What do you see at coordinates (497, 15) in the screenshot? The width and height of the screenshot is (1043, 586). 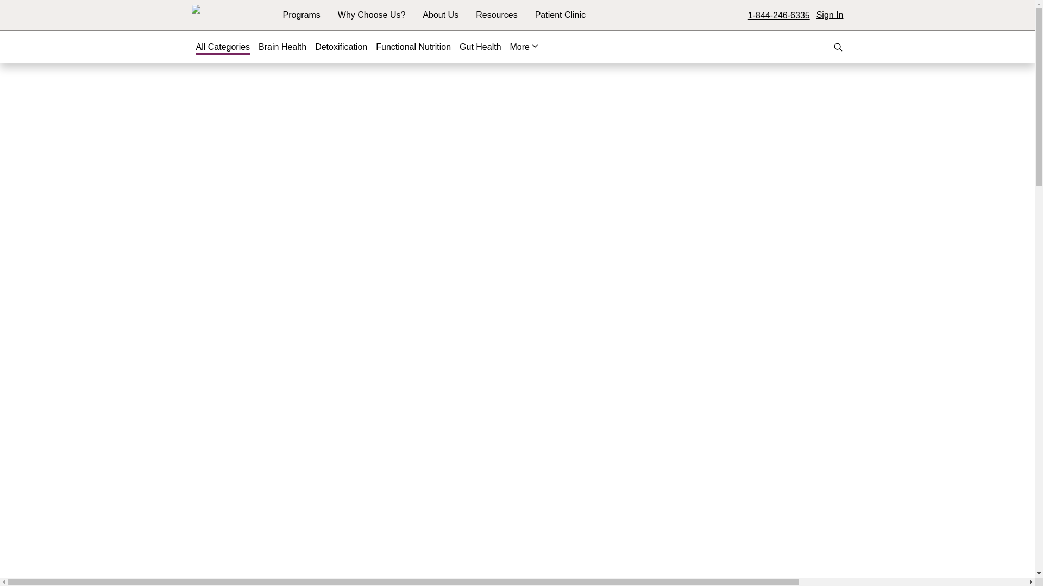 I see `Resources` at bounding box center [497, 15].